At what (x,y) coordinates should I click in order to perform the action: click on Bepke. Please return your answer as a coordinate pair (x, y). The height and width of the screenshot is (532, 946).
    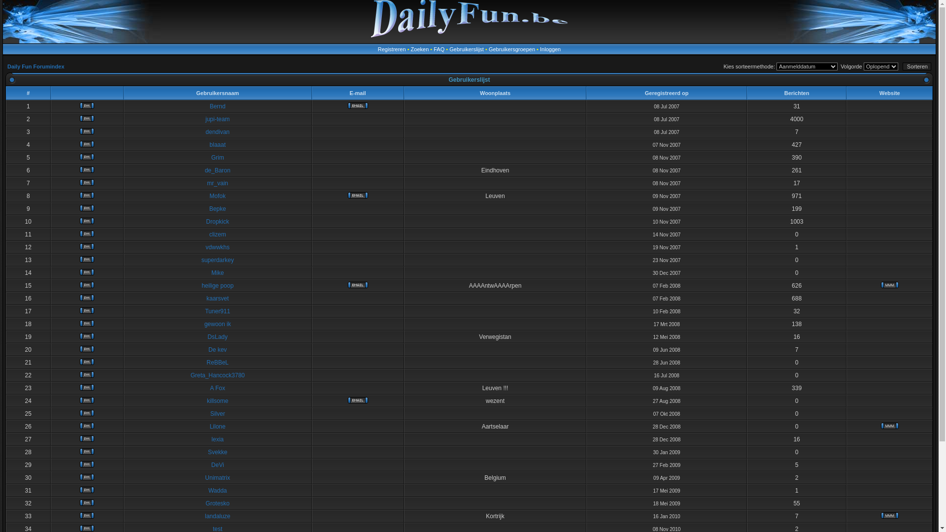
    Looking at the image, I should click on (218, 209).